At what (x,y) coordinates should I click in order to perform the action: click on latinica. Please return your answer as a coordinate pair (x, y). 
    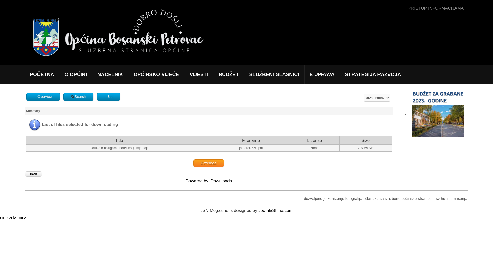
    Looking at the image, I should click on (20, 217).